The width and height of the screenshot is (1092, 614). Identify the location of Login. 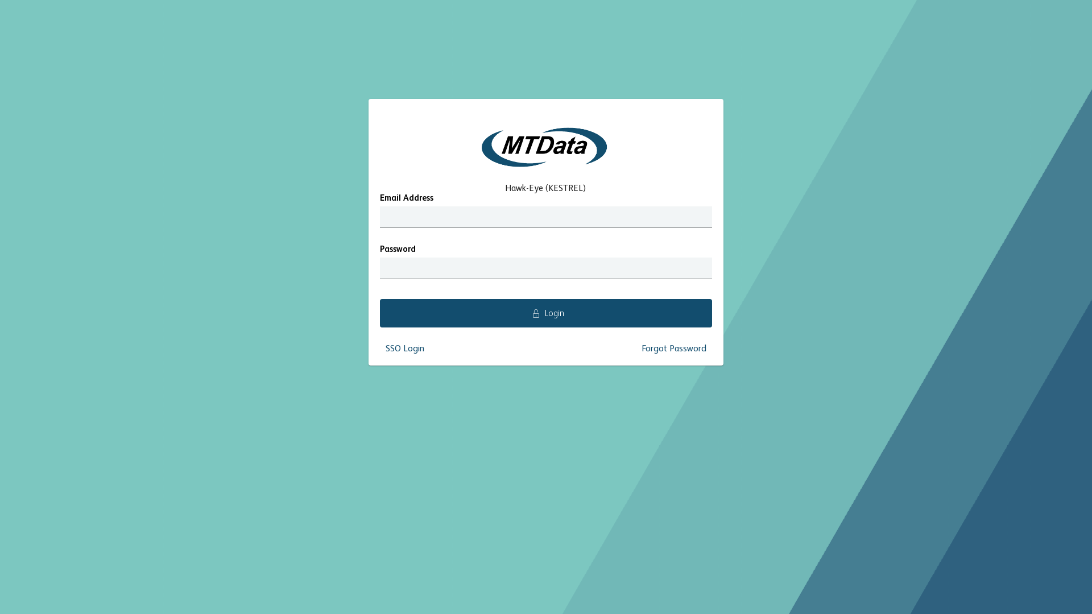
(546, 313).